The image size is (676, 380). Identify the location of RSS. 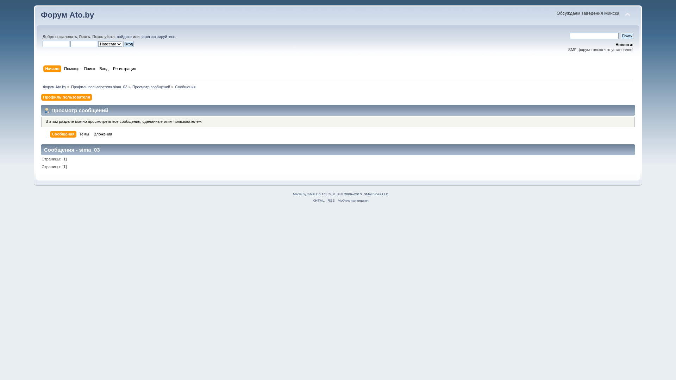
(331, 201).